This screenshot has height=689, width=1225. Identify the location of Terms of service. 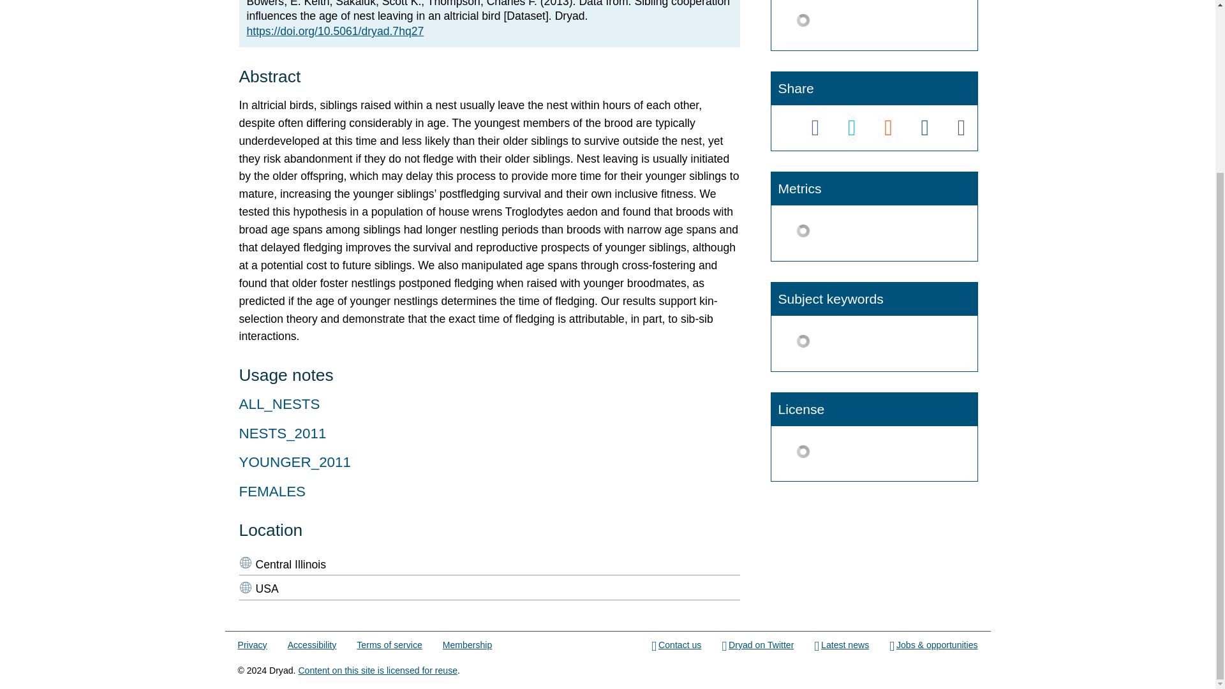
(389, 646).